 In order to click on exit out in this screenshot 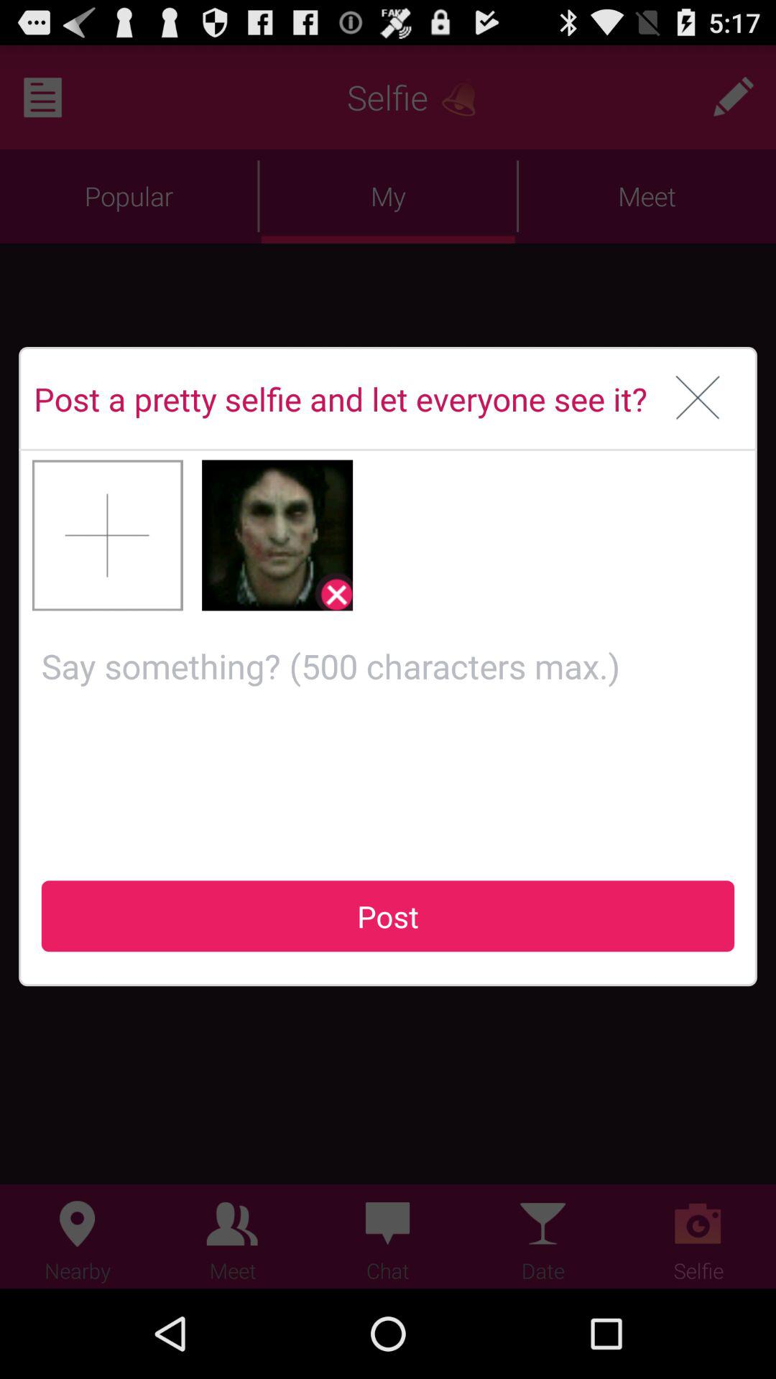, I will do `click(698, 399)`.